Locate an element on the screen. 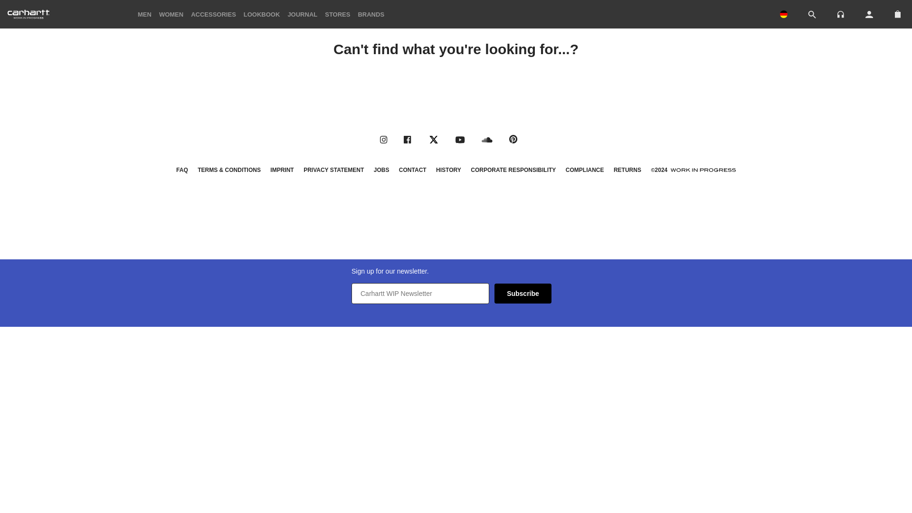  Social-facebook Created with Sketch. is located at coordinates (408, 140).